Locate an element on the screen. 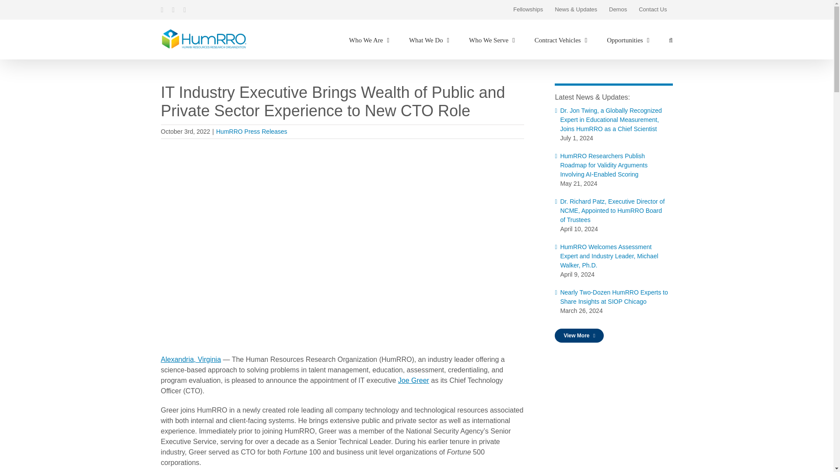 The width and height of the screenshot is (840, 472). Contract Vehicles is located at coordinates (561, 39).